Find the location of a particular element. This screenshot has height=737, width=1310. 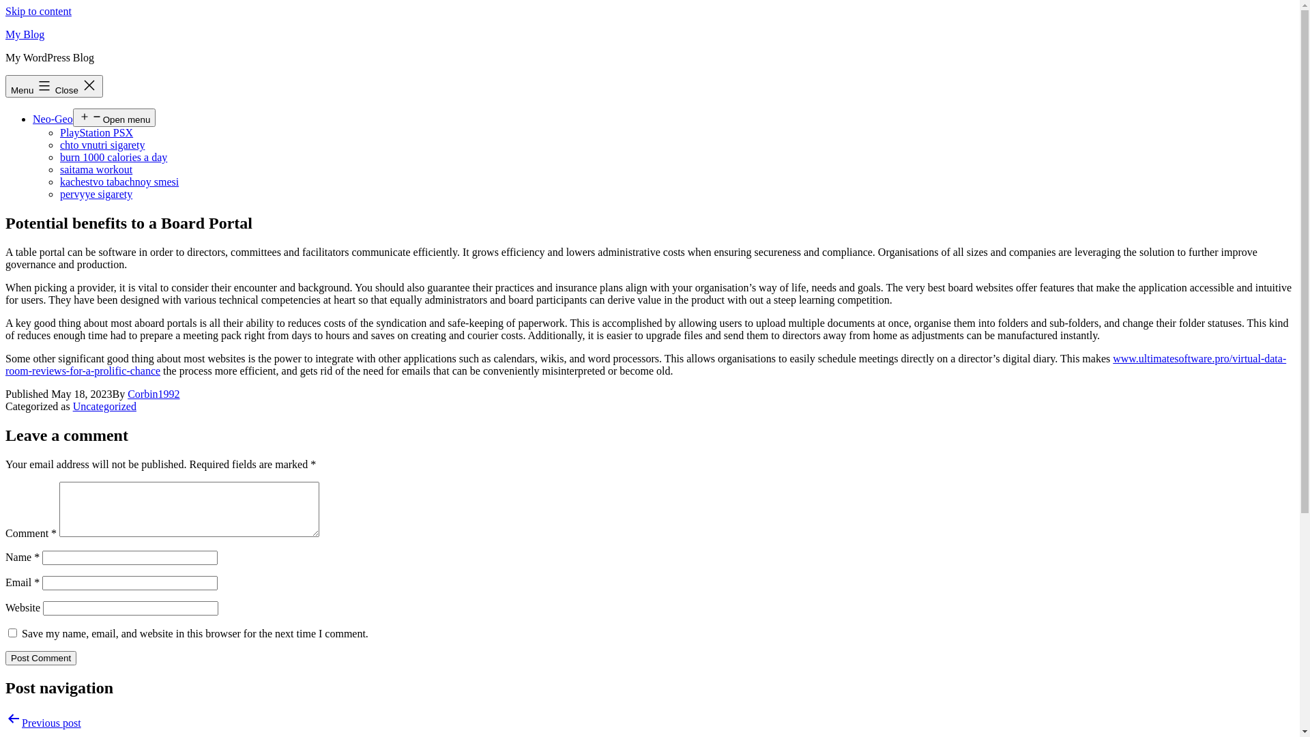

Menu Close is located at coordinates (55, 86).